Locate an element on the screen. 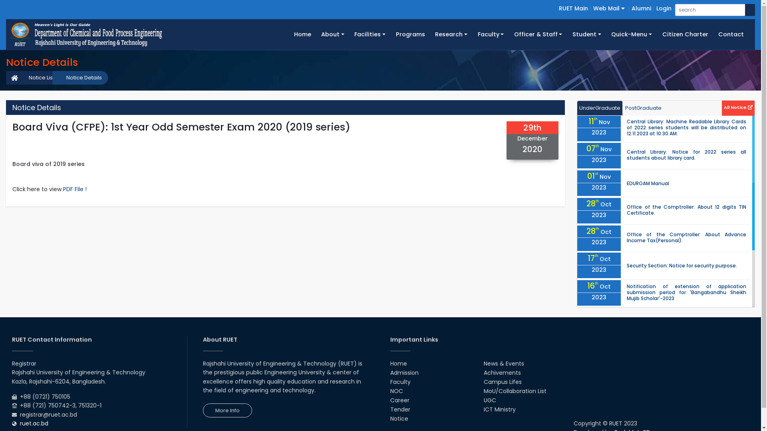  ICT Ministry is located at coordinates (500, 409).